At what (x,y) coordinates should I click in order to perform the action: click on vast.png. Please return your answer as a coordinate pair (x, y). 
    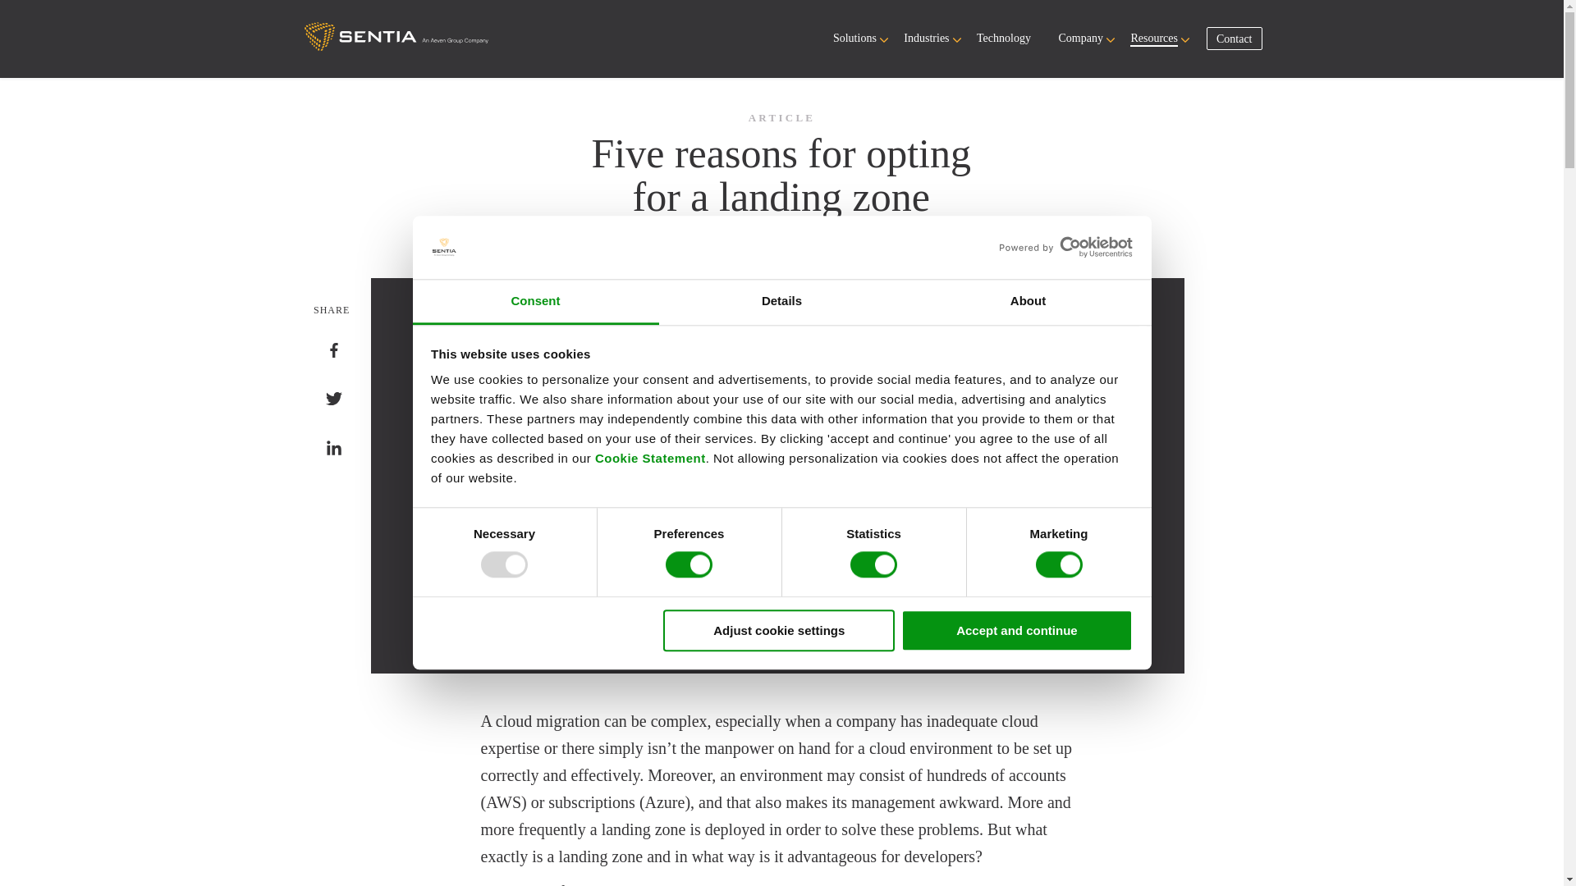
    Looking at the image, I should click on (396, 36).